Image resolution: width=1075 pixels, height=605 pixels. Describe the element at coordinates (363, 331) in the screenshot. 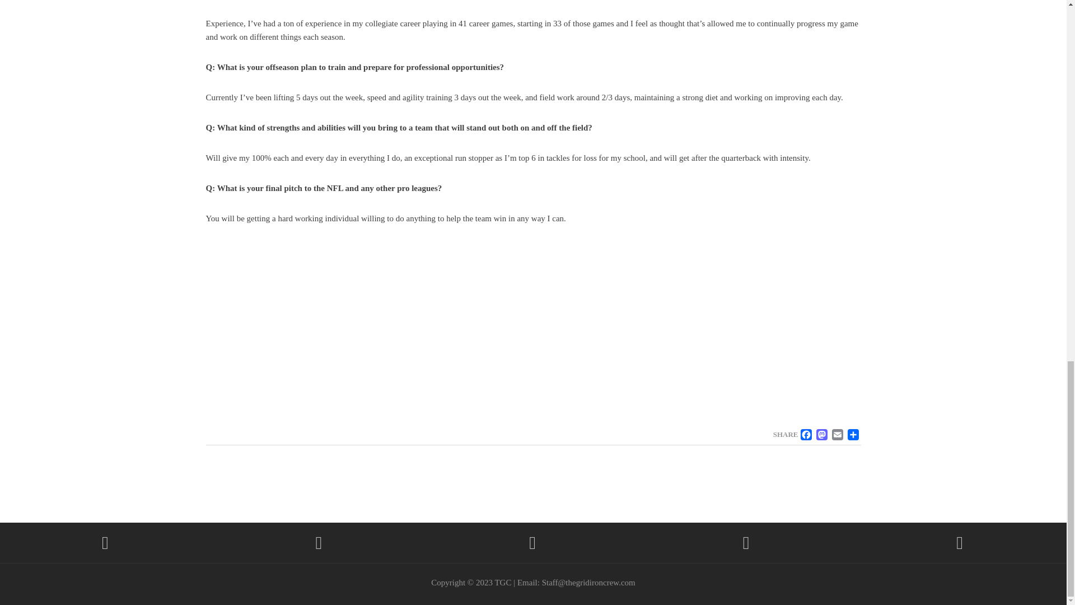

I see `YouTube video player` at that location.